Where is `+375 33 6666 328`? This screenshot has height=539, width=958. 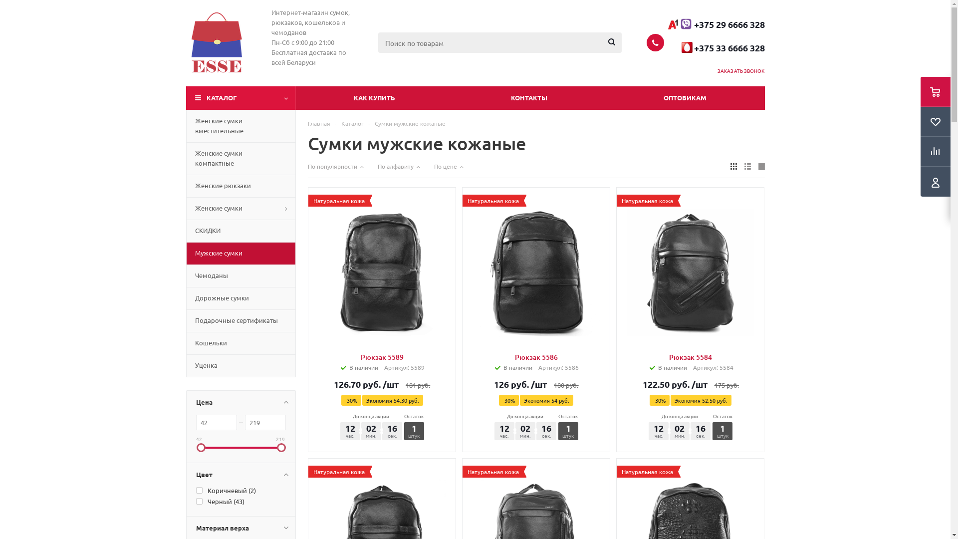
+375 33 6666 328 is located at coordinates (729, 47).